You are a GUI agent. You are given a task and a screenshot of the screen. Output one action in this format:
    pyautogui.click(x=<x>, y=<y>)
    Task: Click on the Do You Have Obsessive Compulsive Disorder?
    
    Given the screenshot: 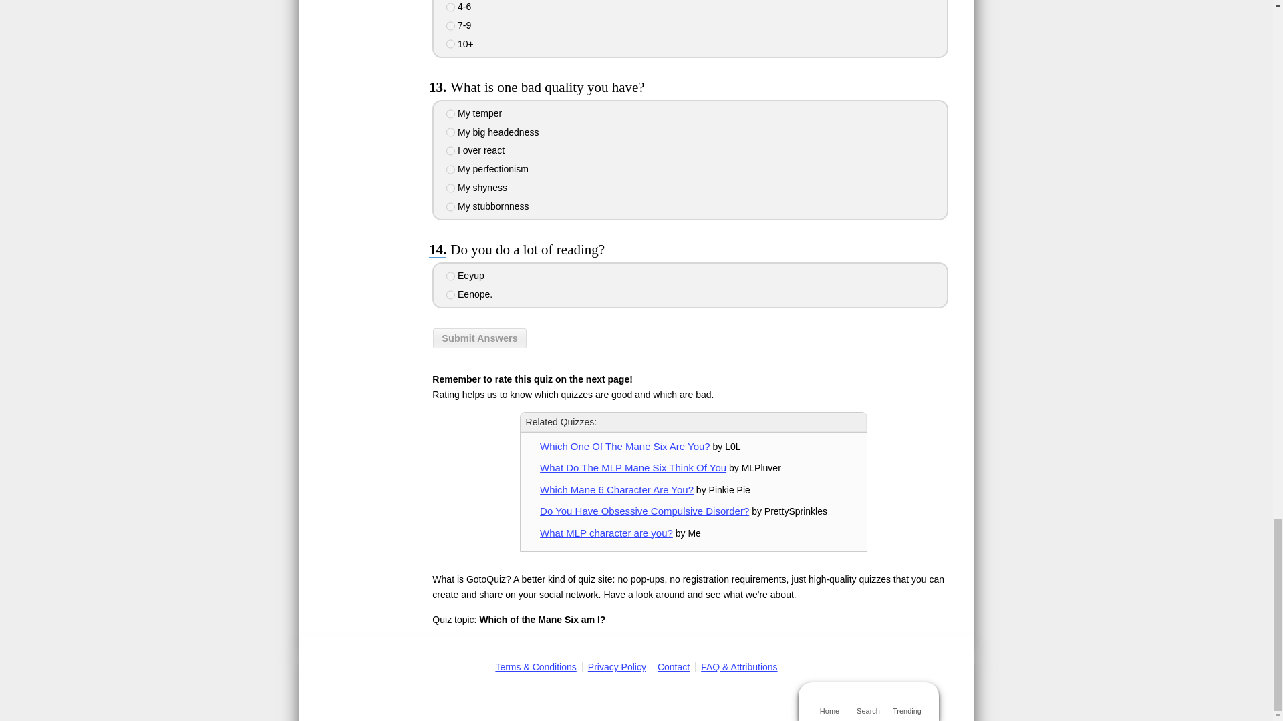 What is the action you would take?
    pyautogui.click(x=644, y=511)
    